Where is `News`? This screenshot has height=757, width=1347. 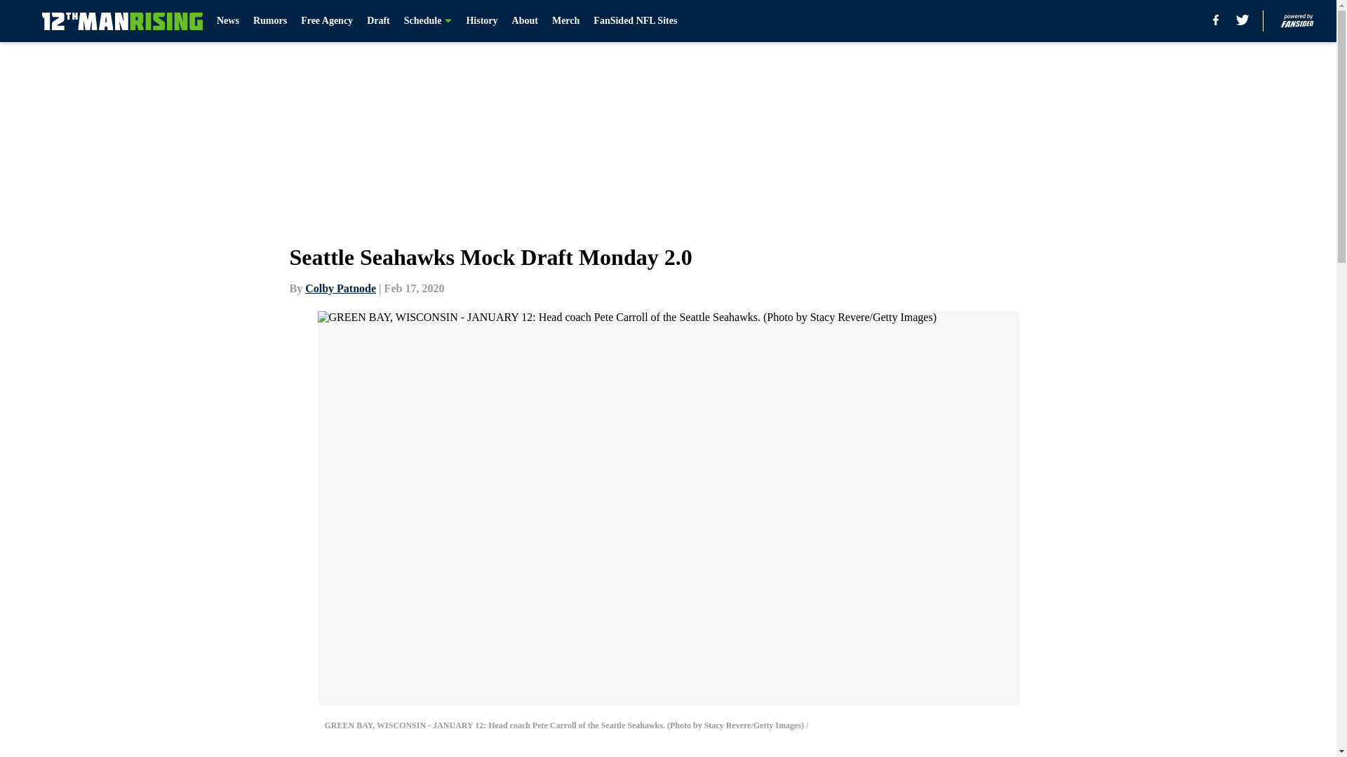 News is located at coordinates (228, 21).